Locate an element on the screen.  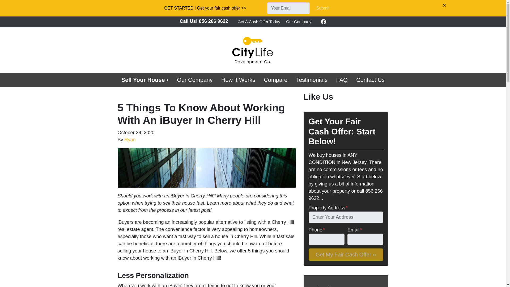
Ryan is located at coordinates (130, 140).